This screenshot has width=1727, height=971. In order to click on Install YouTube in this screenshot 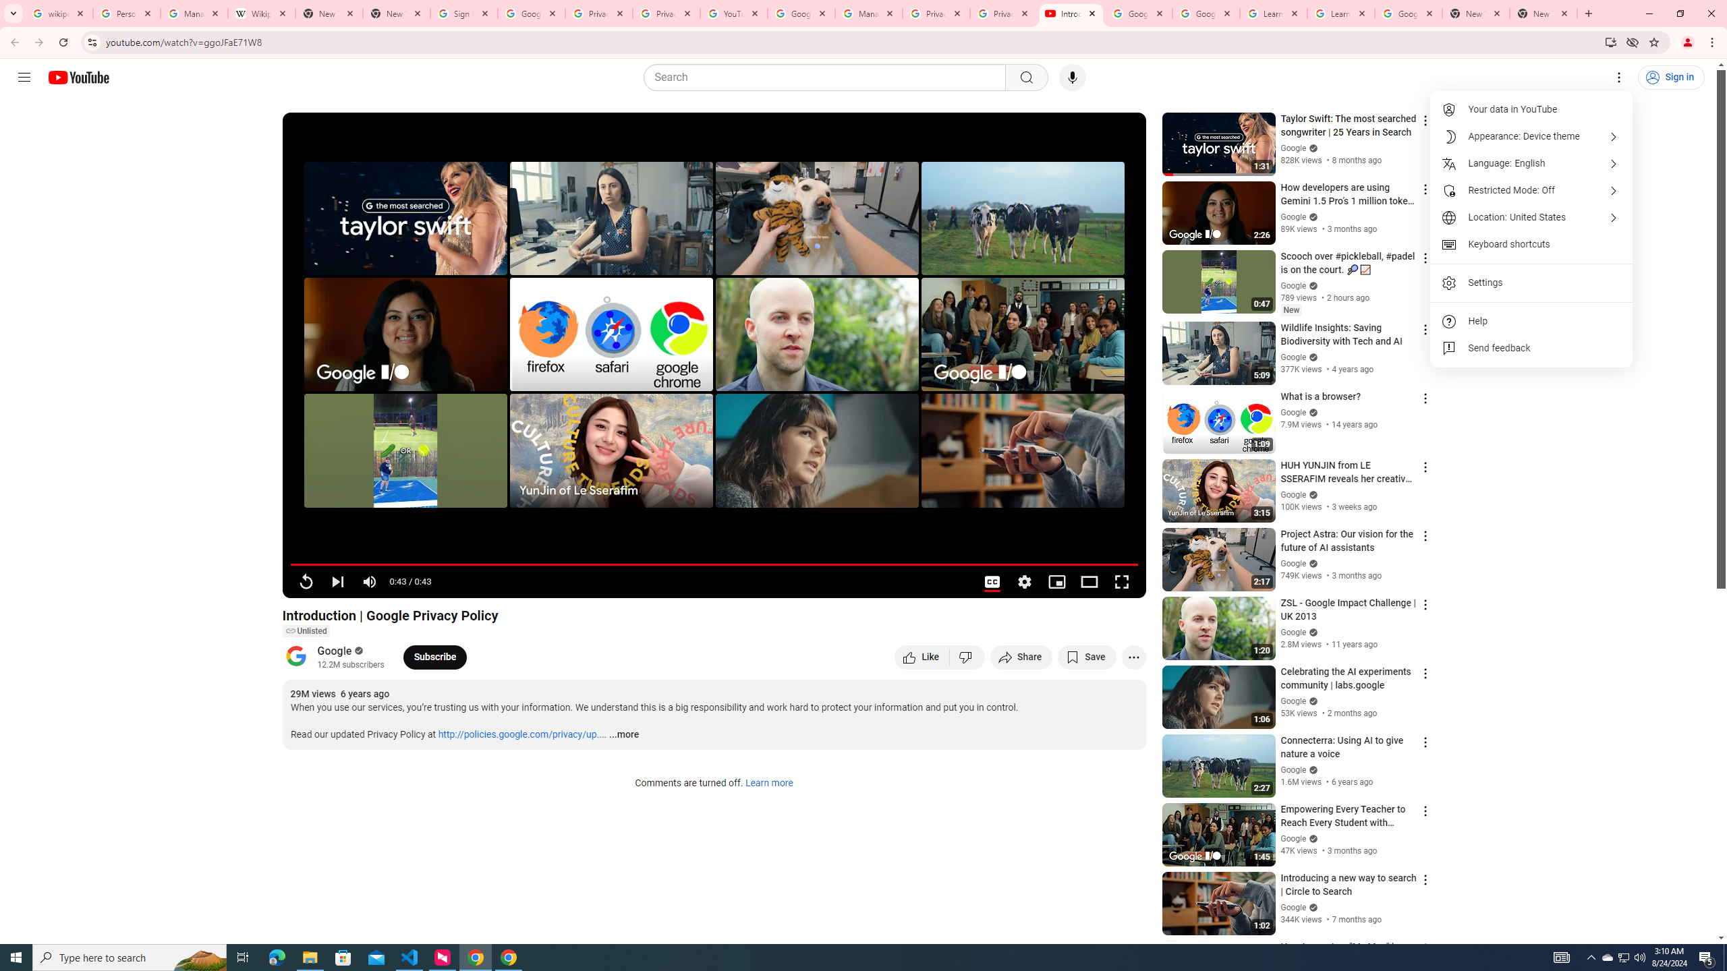, I will do `click(1611, 42)`.